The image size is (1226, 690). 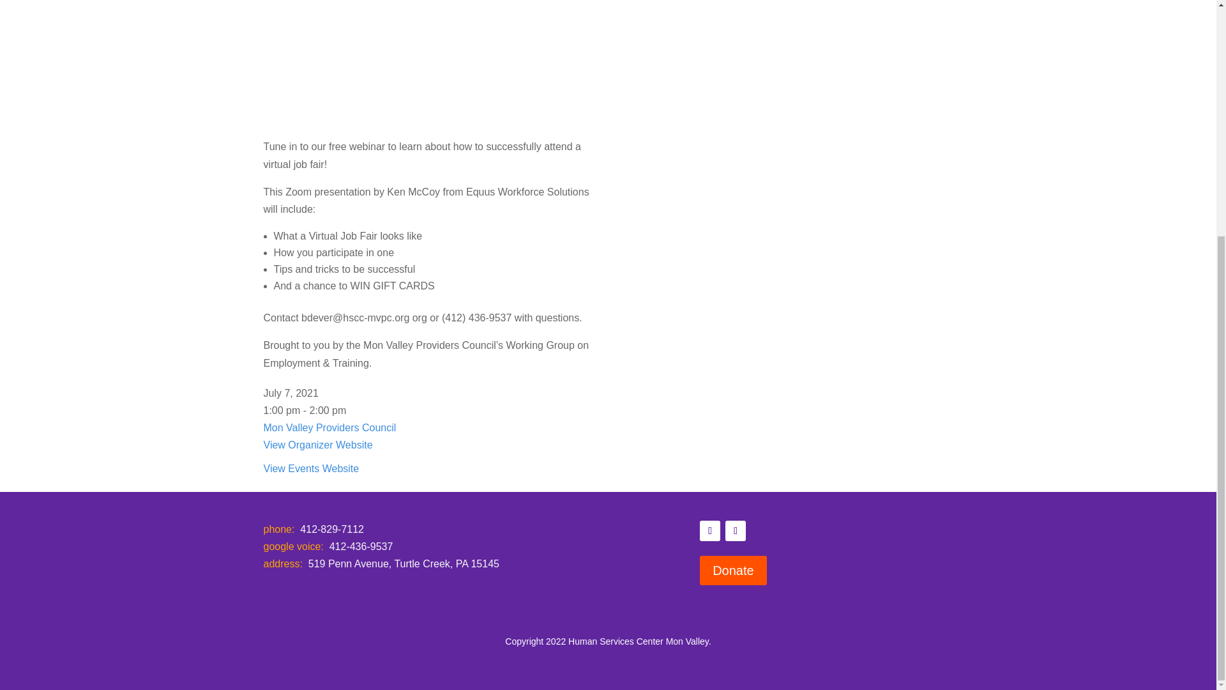 What do you see at coordinates (318, 445) in the screenshot?
I see `View Organizer Website` at bounding box center [318, 445].